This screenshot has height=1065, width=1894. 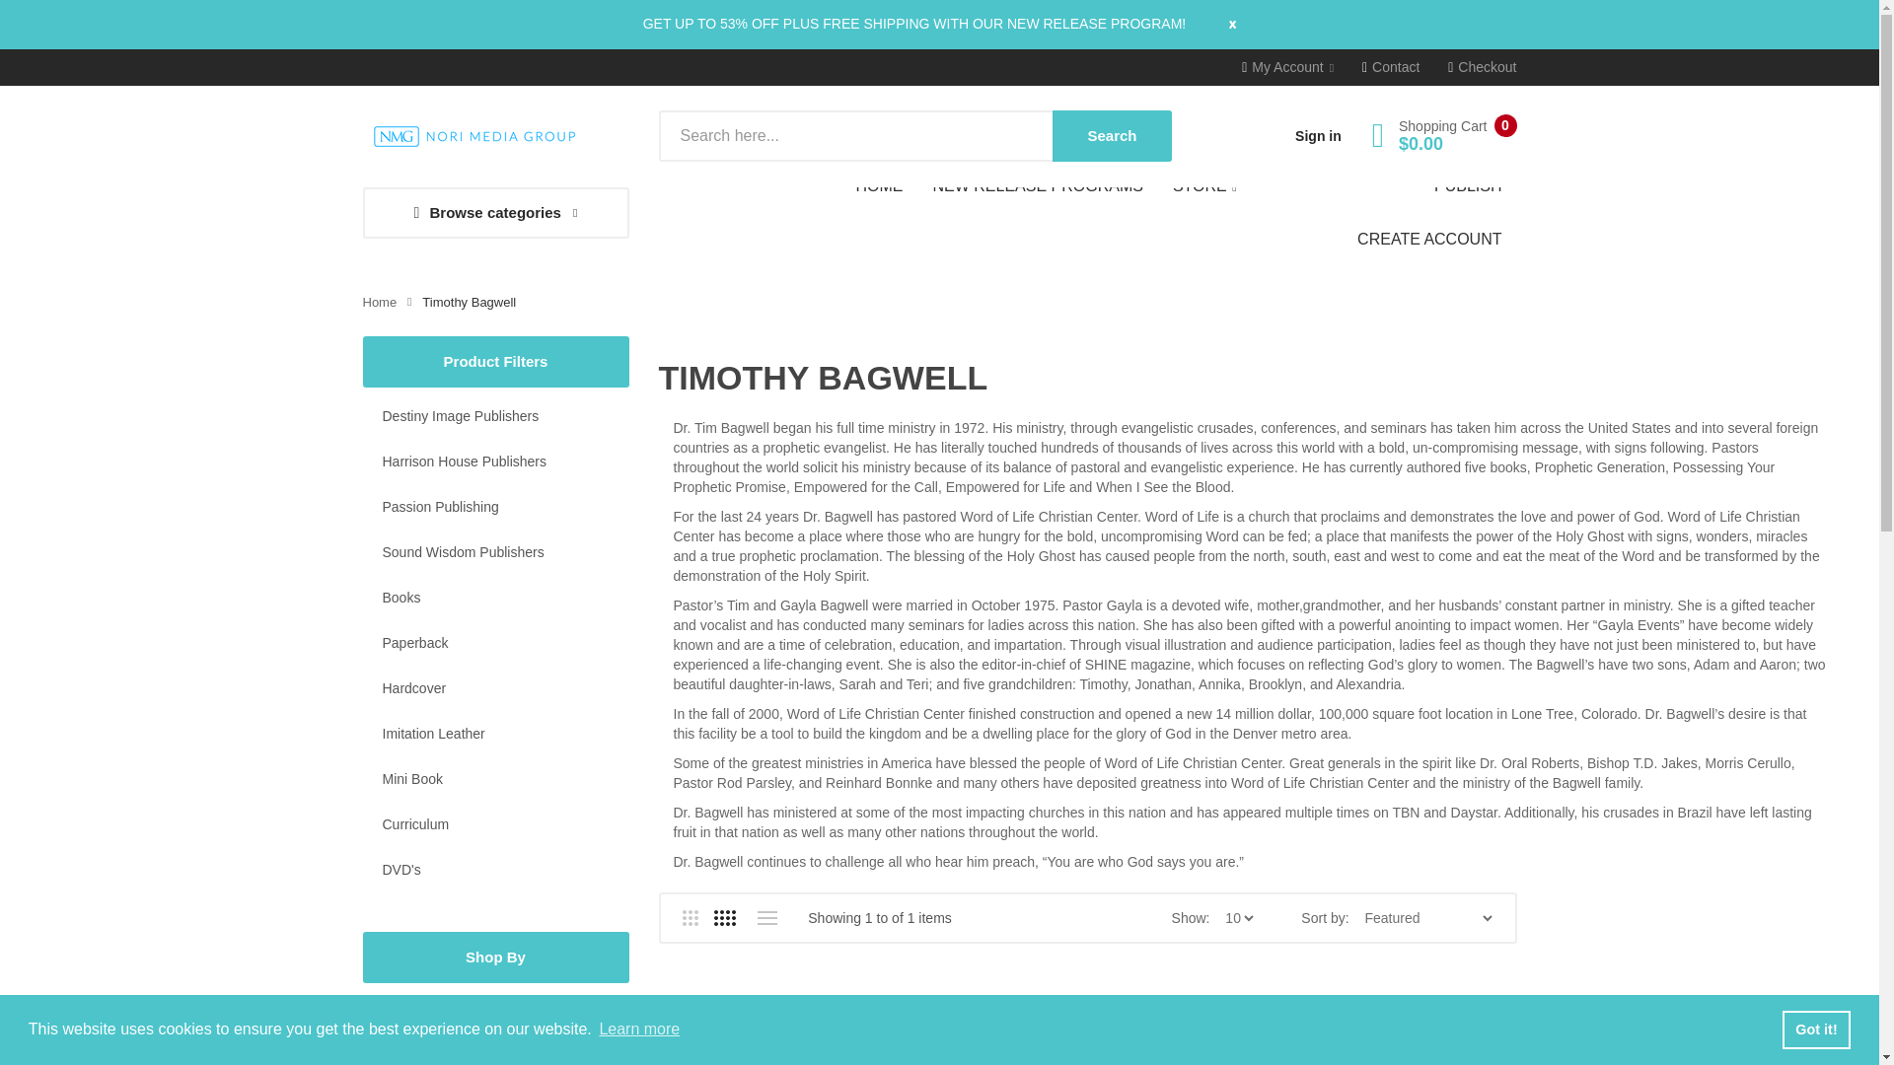 What do you see at coordinates (1815, 1029) in the screenshot?
I see `Got it!` at bounding box center [1815, 1029].